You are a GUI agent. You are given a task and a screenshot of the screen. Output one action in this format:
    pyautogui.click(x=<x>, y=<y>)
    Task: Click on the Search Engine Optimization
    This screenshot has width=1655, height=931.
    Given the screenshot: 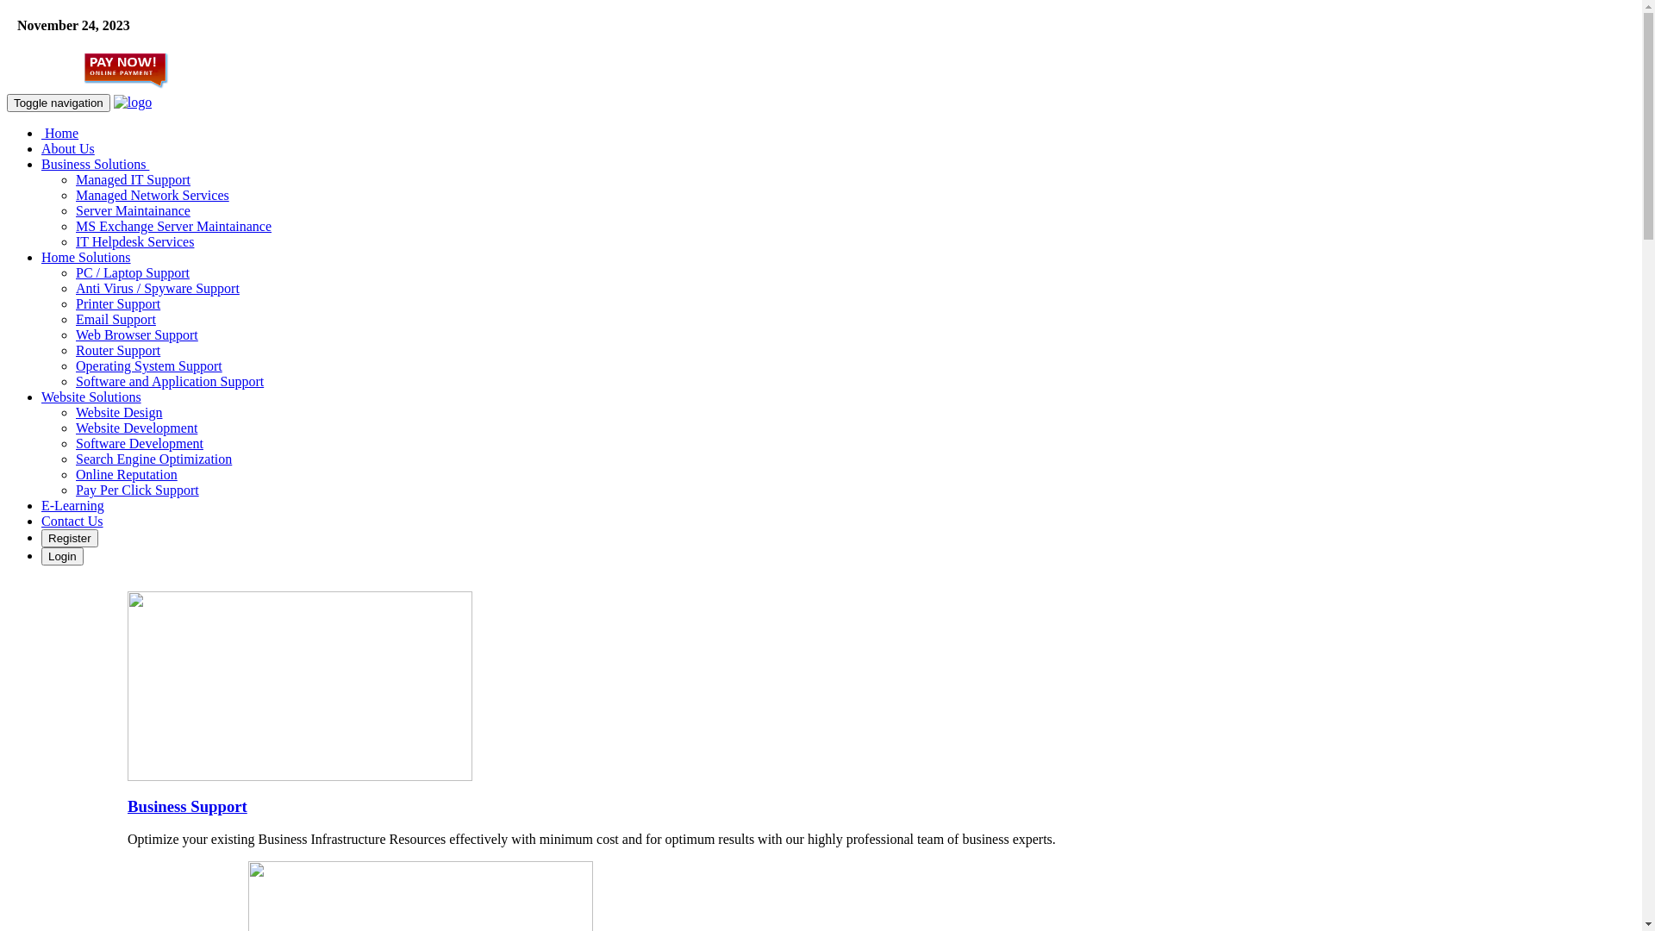 What is the action you would take?
    pyautogui.click(x=153, y=459)
    